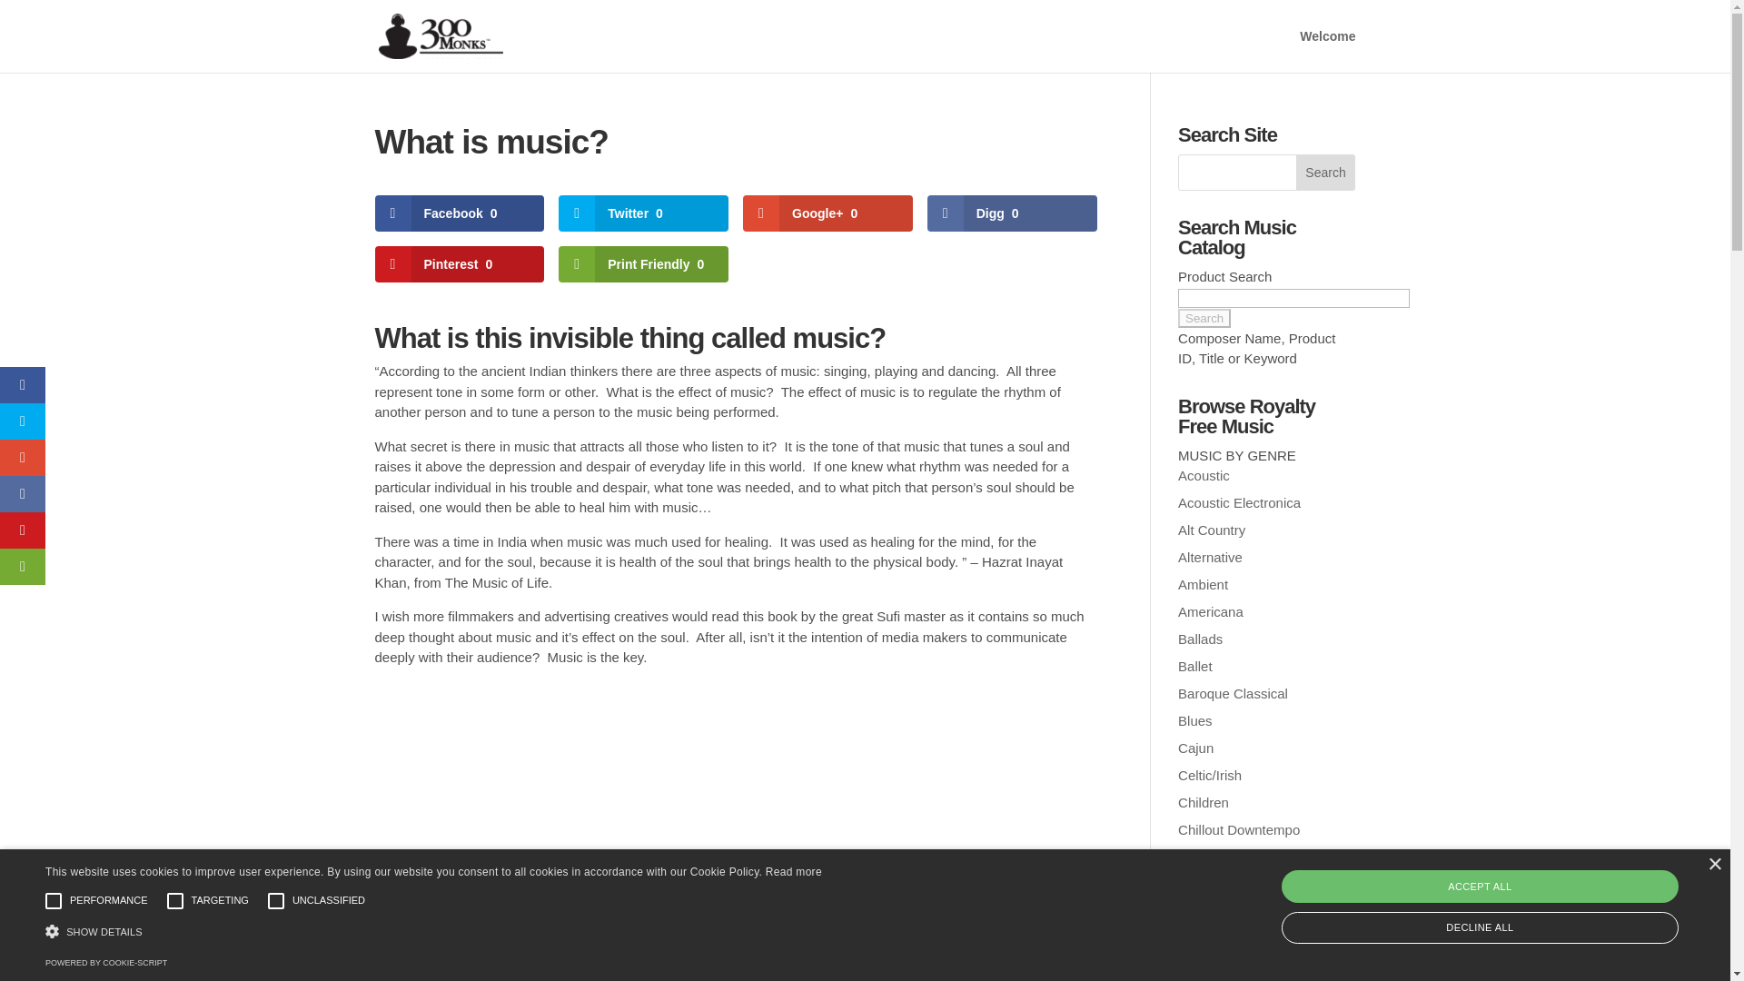 This screenshot has width=1744, height=981. I want to click on Search, so click(1204, 318).